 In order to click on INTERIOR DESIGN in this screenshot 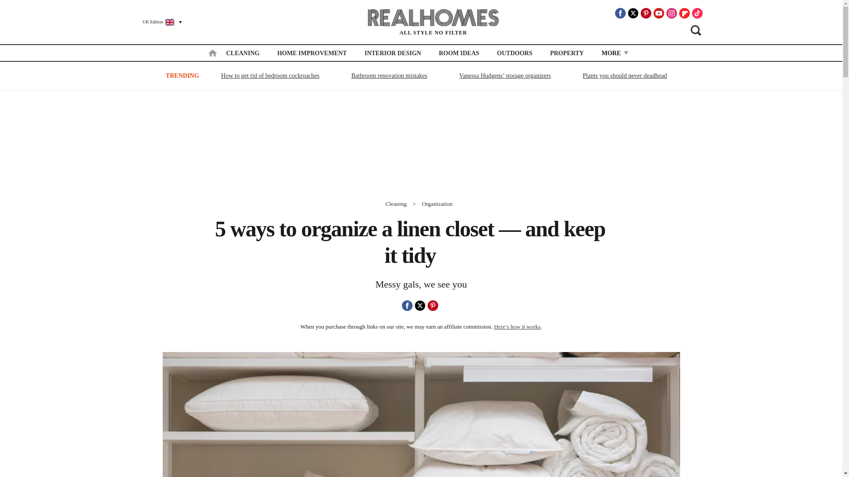, I will do `click(393, 53)`.